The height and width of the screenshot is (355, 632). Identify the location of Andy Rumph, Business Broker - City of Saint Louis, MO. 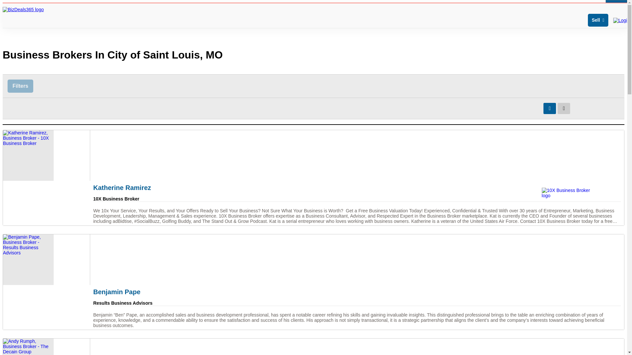
(313, 347).